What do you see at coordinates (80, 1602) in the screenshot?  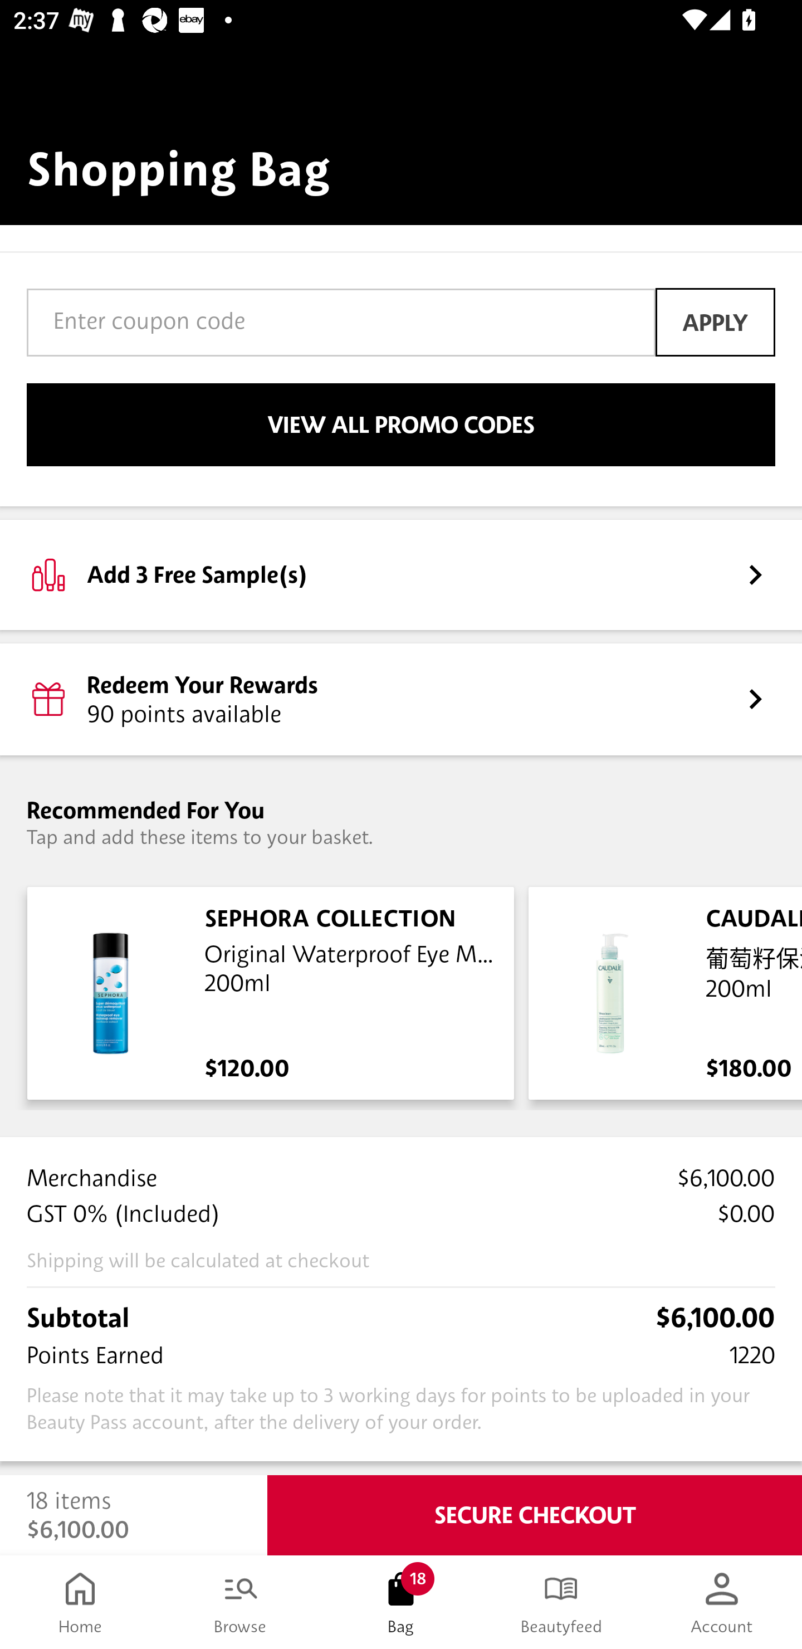 I see `Home` at bounding box center [80, 1602].